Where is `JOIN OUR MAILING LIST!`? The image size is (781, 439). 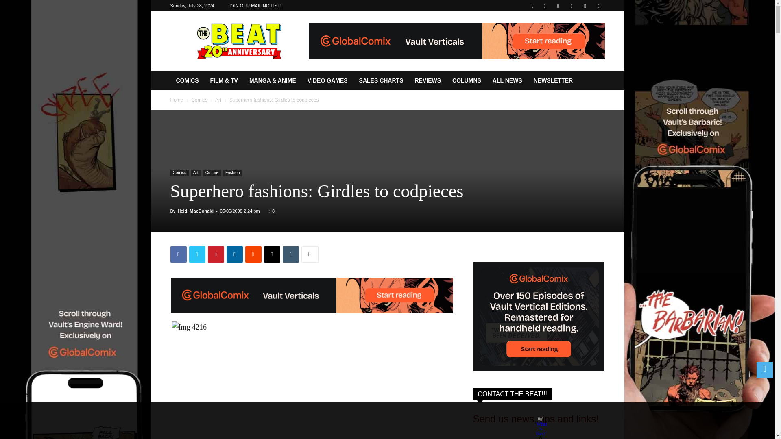
JOIN OUR MAILING LIST! is located at coordinates (255, 6).